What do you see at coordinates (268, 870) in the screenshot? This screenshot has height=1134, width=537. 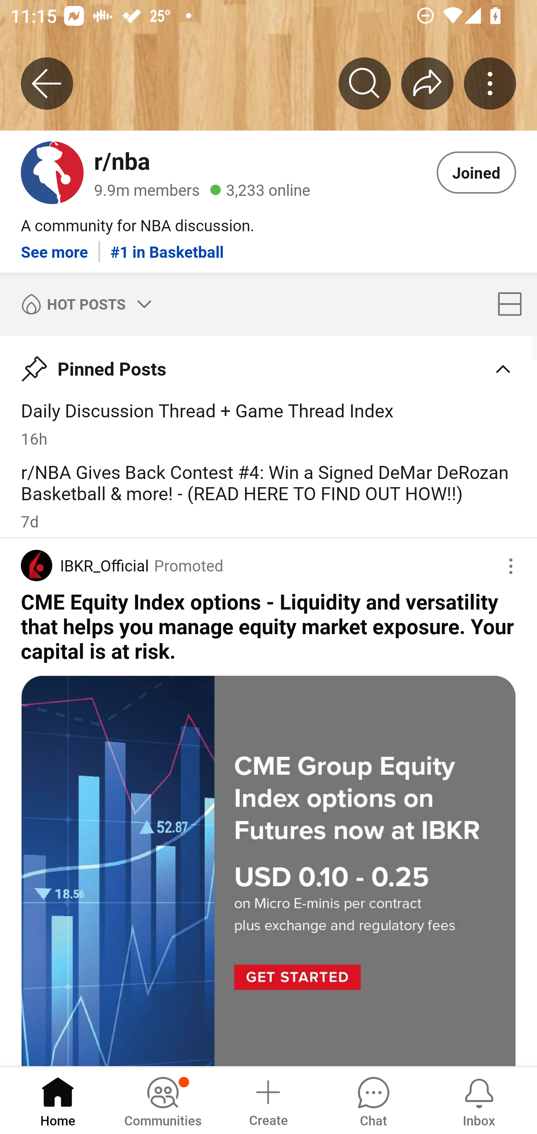 I see `Image` at bounding box center [268, 870].